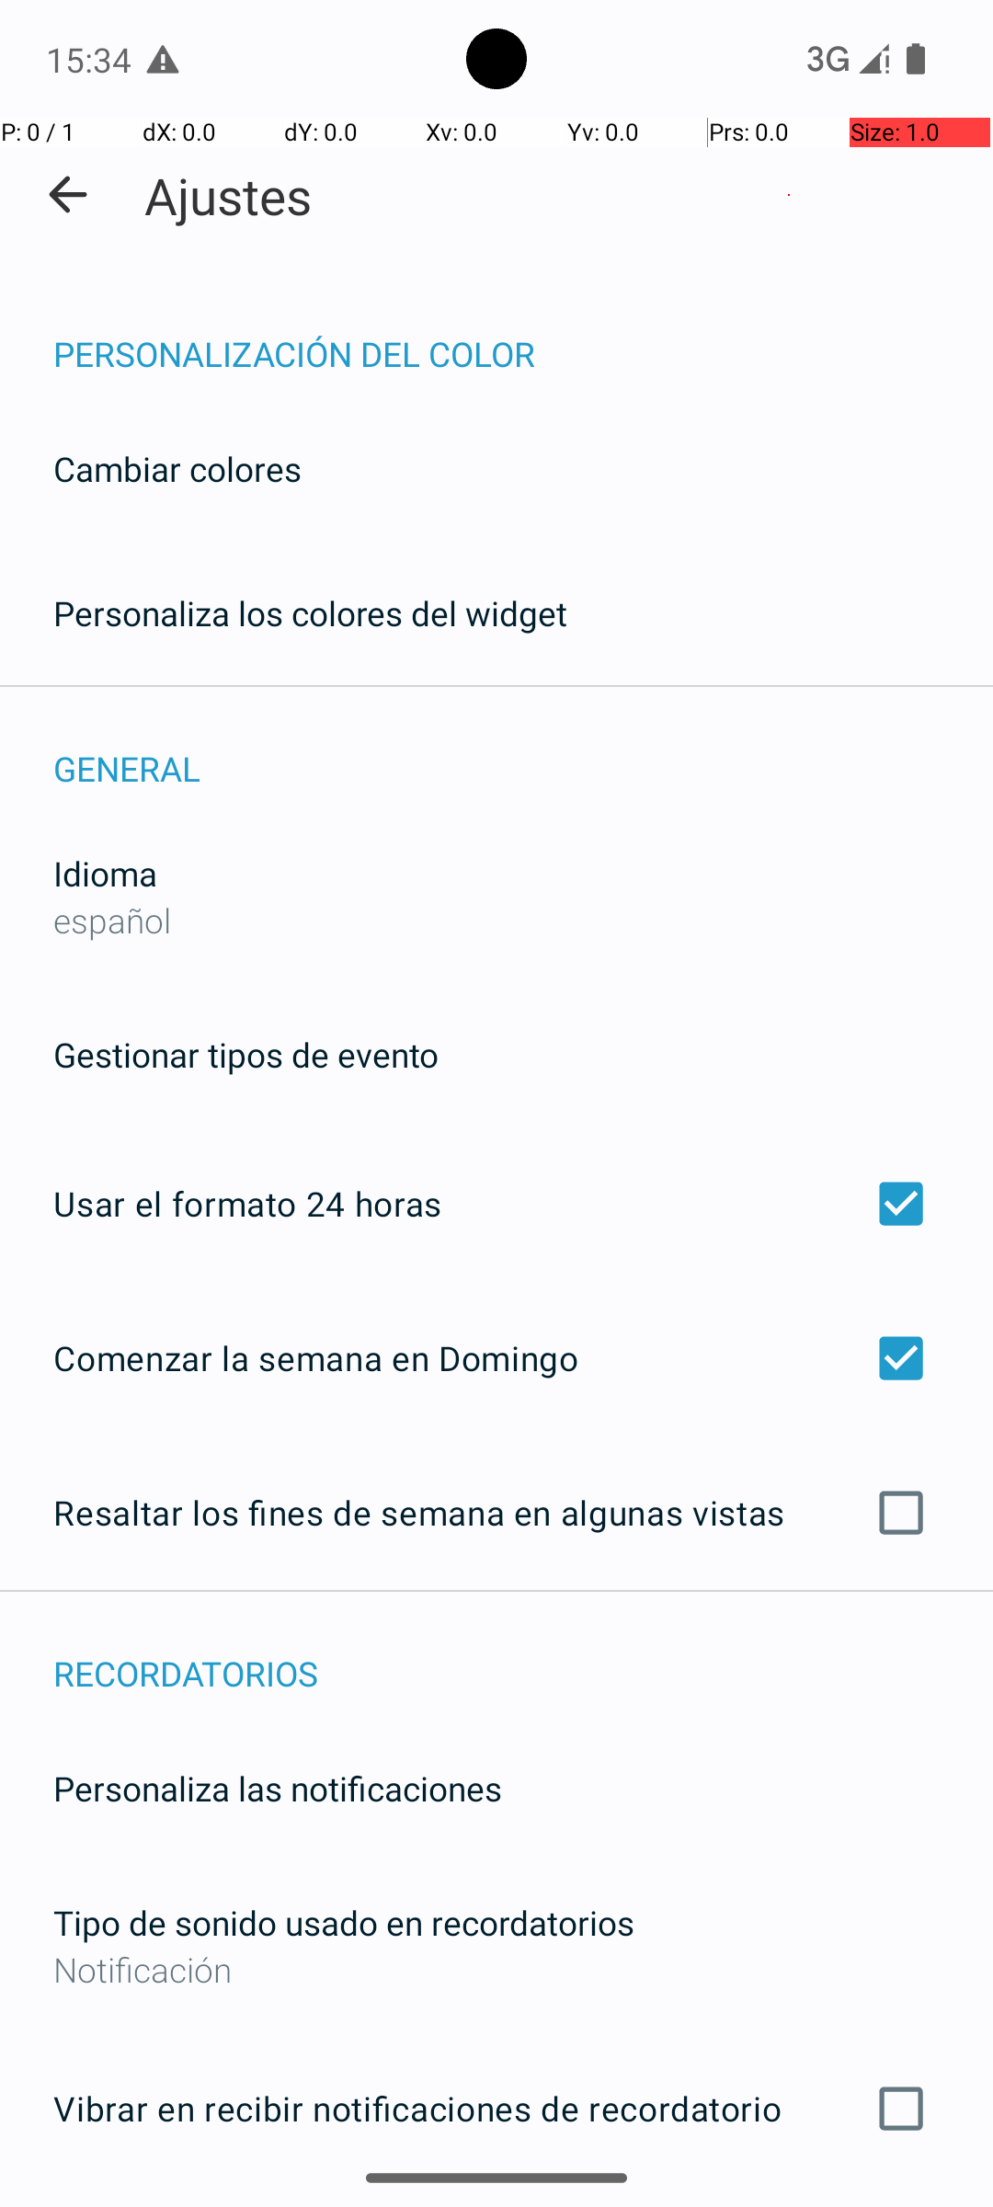  Describe the element at coordinates (496, 1357) in the screenshot. I see `Comenzar la semana en Domingo` at that location.